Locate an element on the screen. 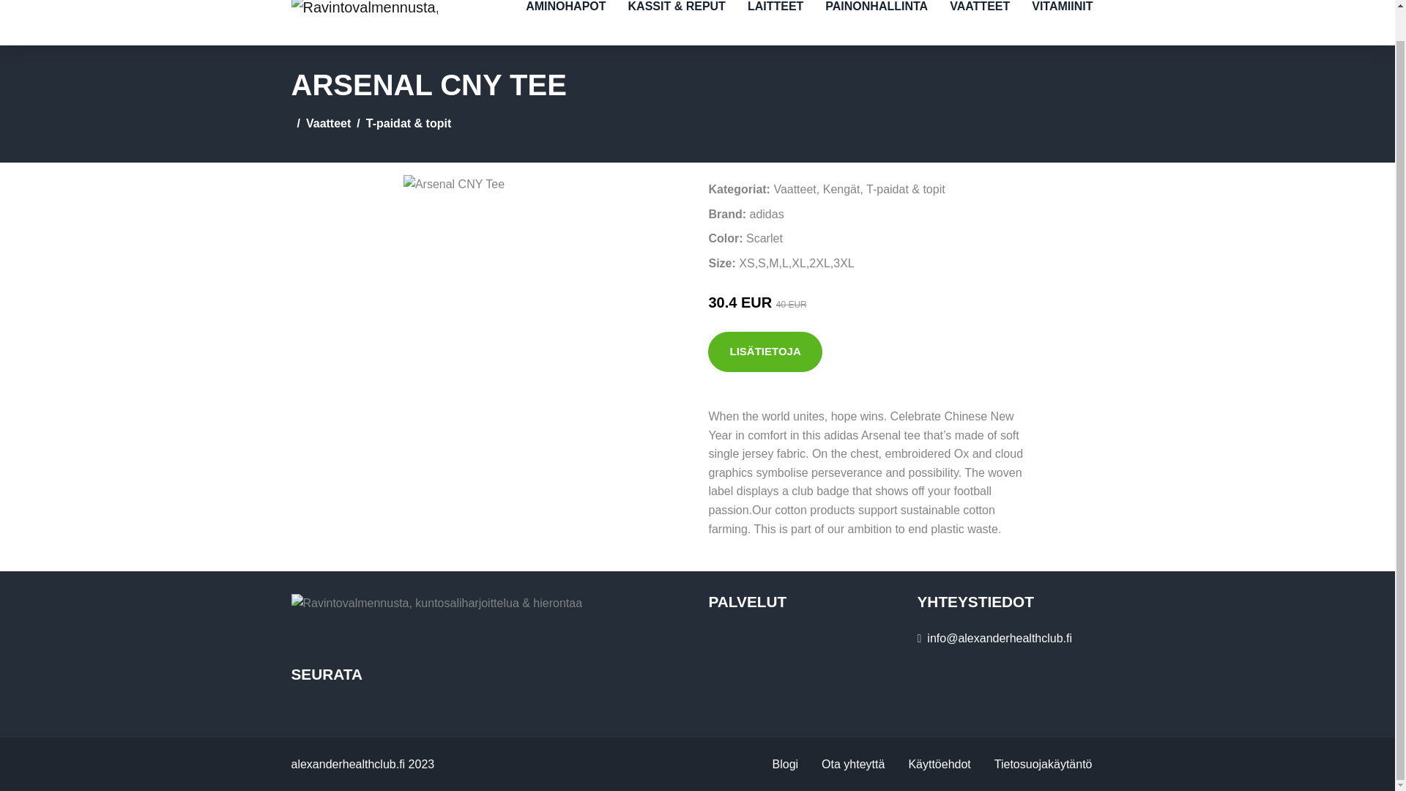  PAINONHALLINTA is located at coordinates (876, 22).